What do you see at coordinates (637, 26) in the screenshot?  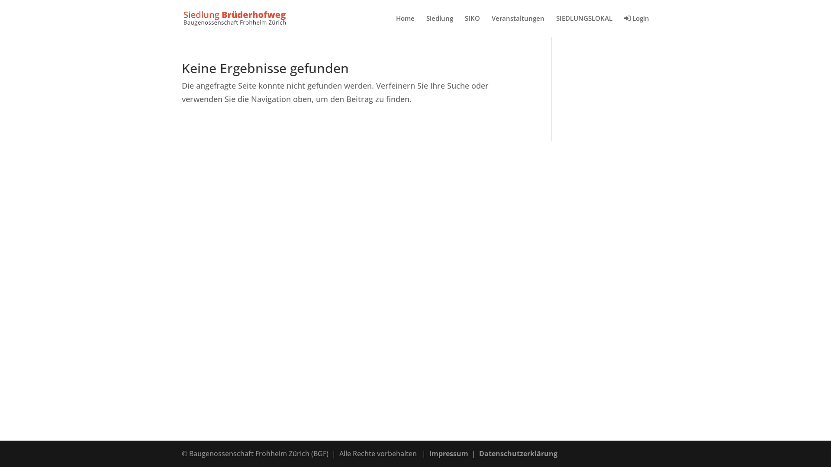 I see `Login` at bounding box center [637, 26].